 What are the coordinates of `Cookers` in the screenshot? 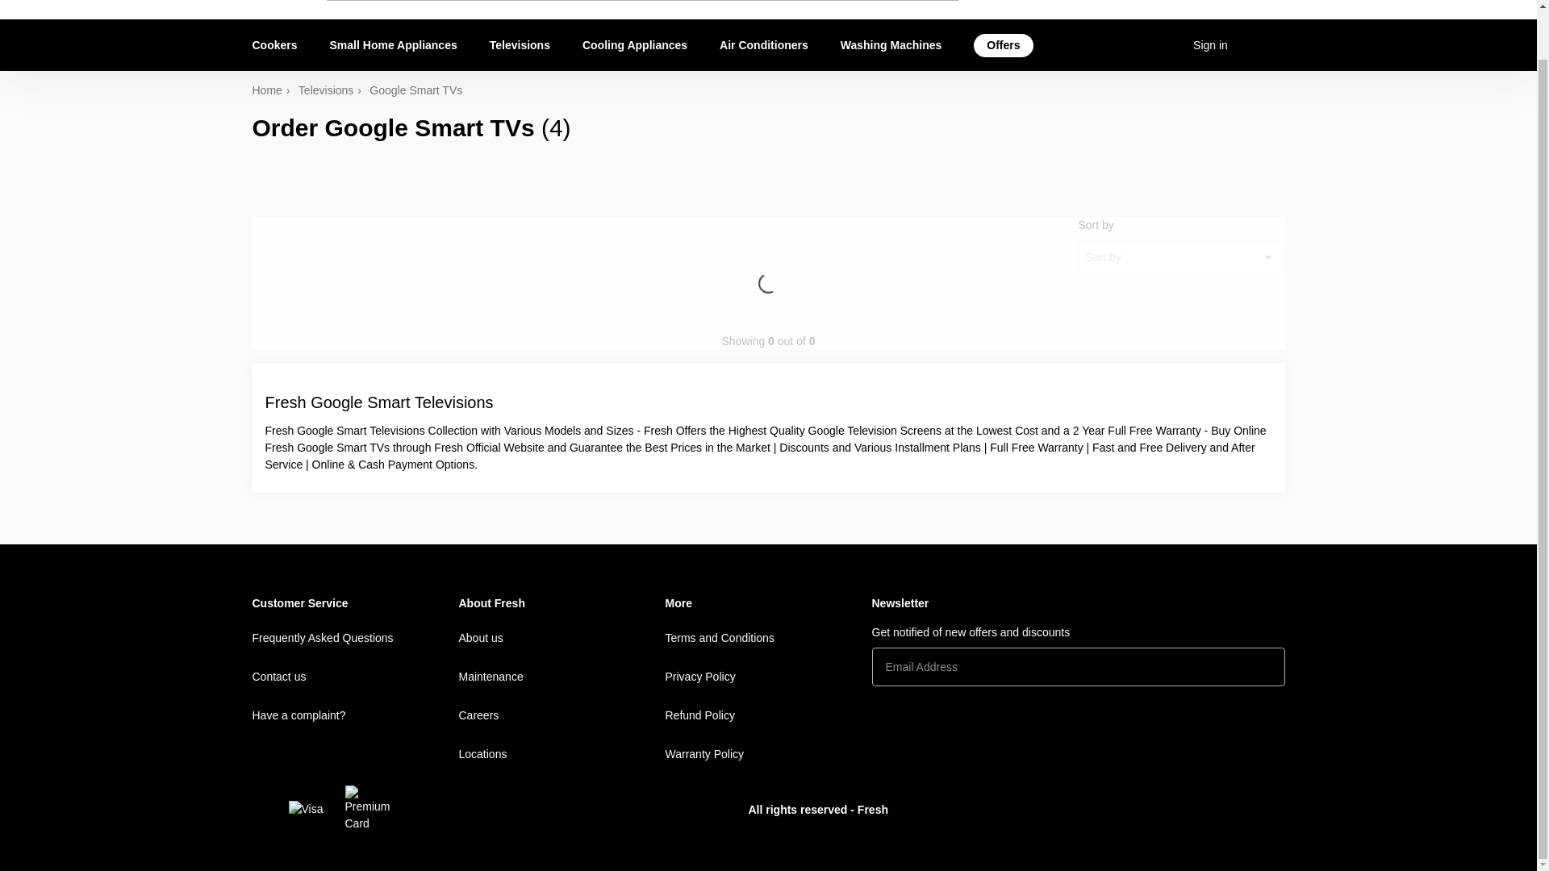 It's located at (282, 44).